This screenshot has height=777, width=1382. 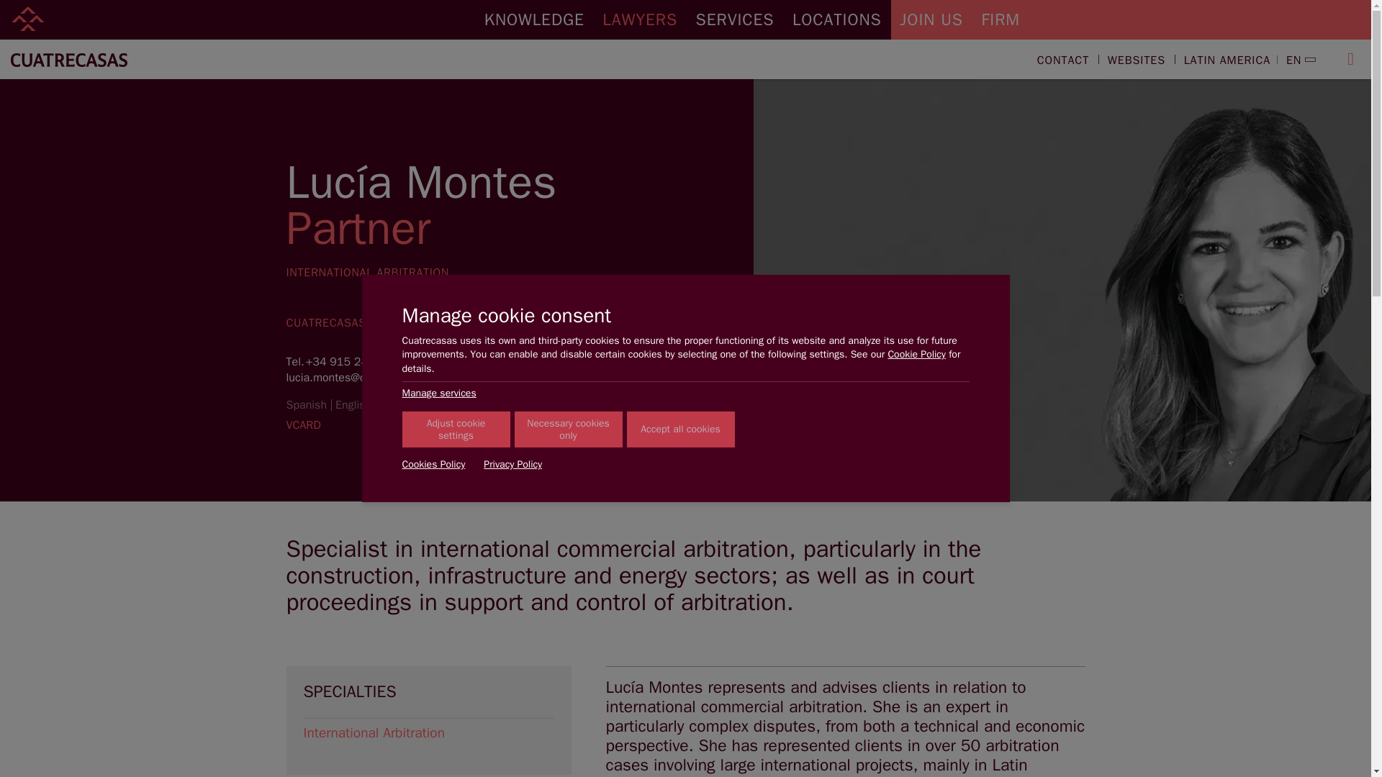 What do you see at coordinates (931, 20) in the screenshot?
I see `JOIN US` at bounding box center [931, 20].